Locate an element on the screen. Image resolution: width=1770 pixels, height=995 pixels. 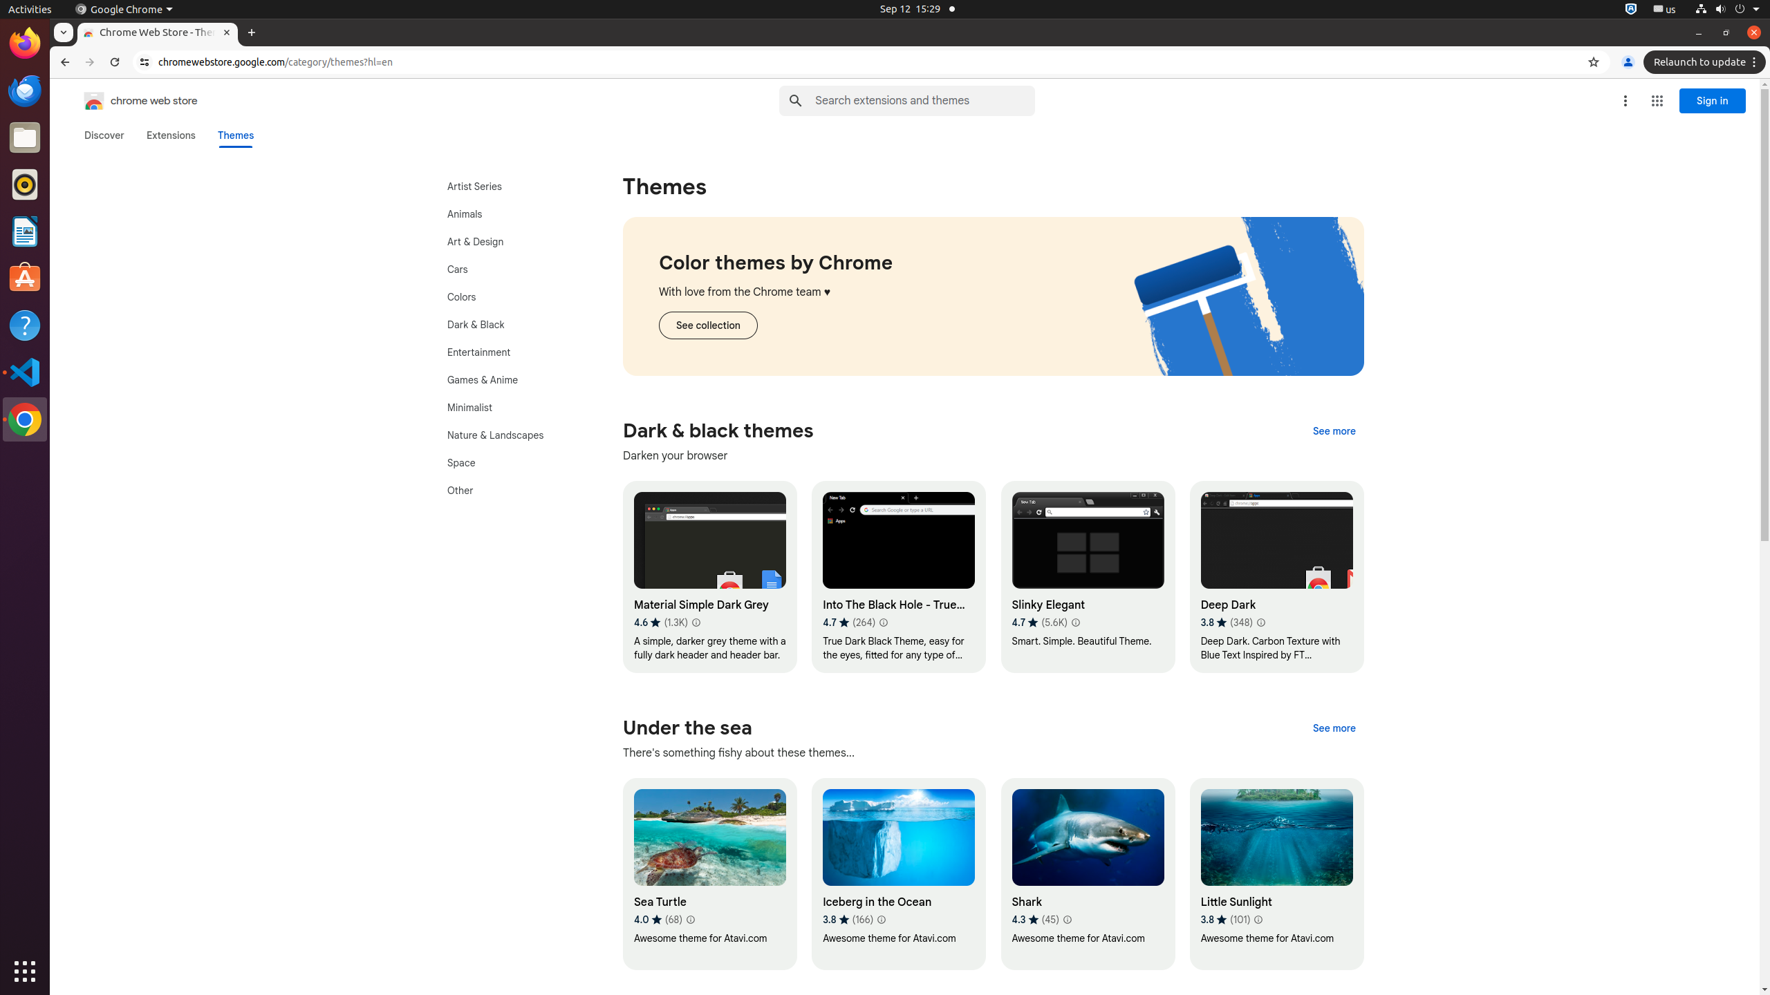
Cars is located at coordinates (510, 269).